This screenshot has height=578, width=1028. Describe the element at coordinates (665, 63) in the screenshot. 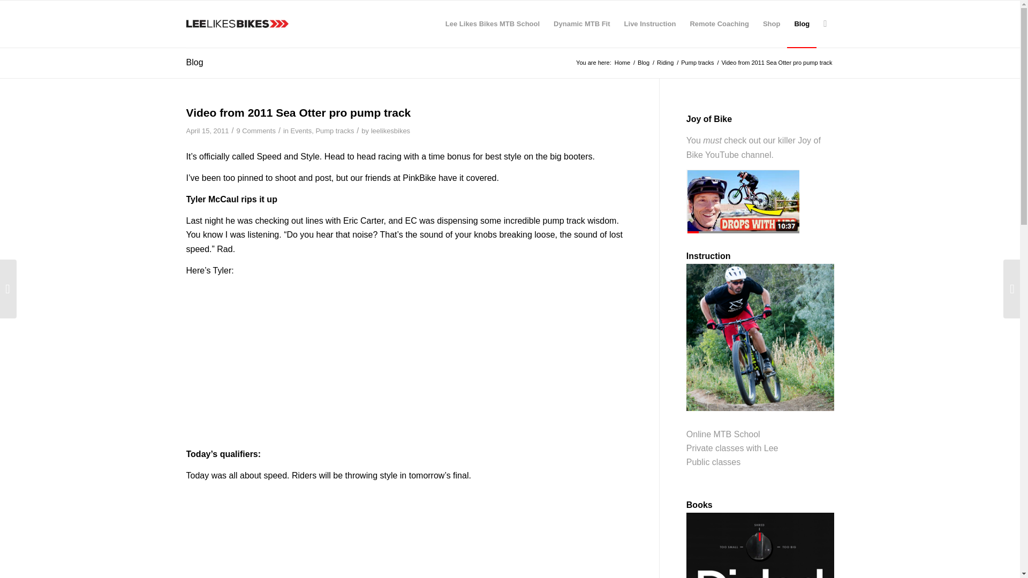

I see `Riding` at that location.